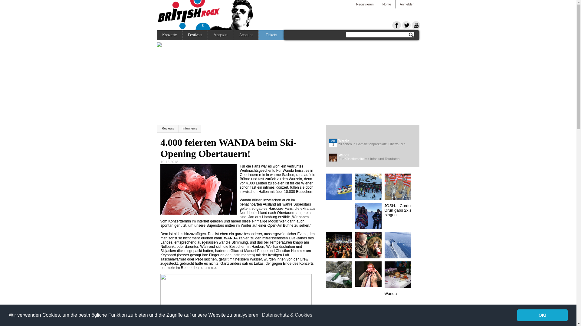  I want to click on Gib mir Schnaps! - , so click(400, 190).